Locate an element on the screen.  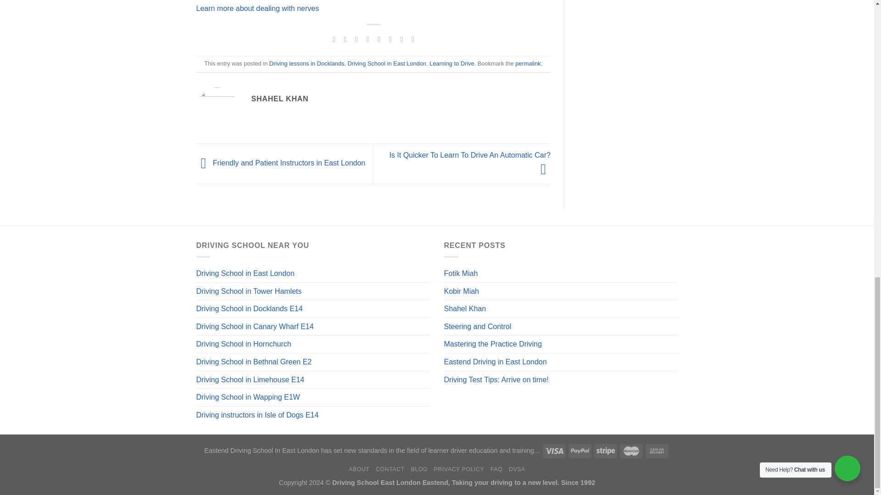
Share on LinkedIn is located at coordinates (390, 38).